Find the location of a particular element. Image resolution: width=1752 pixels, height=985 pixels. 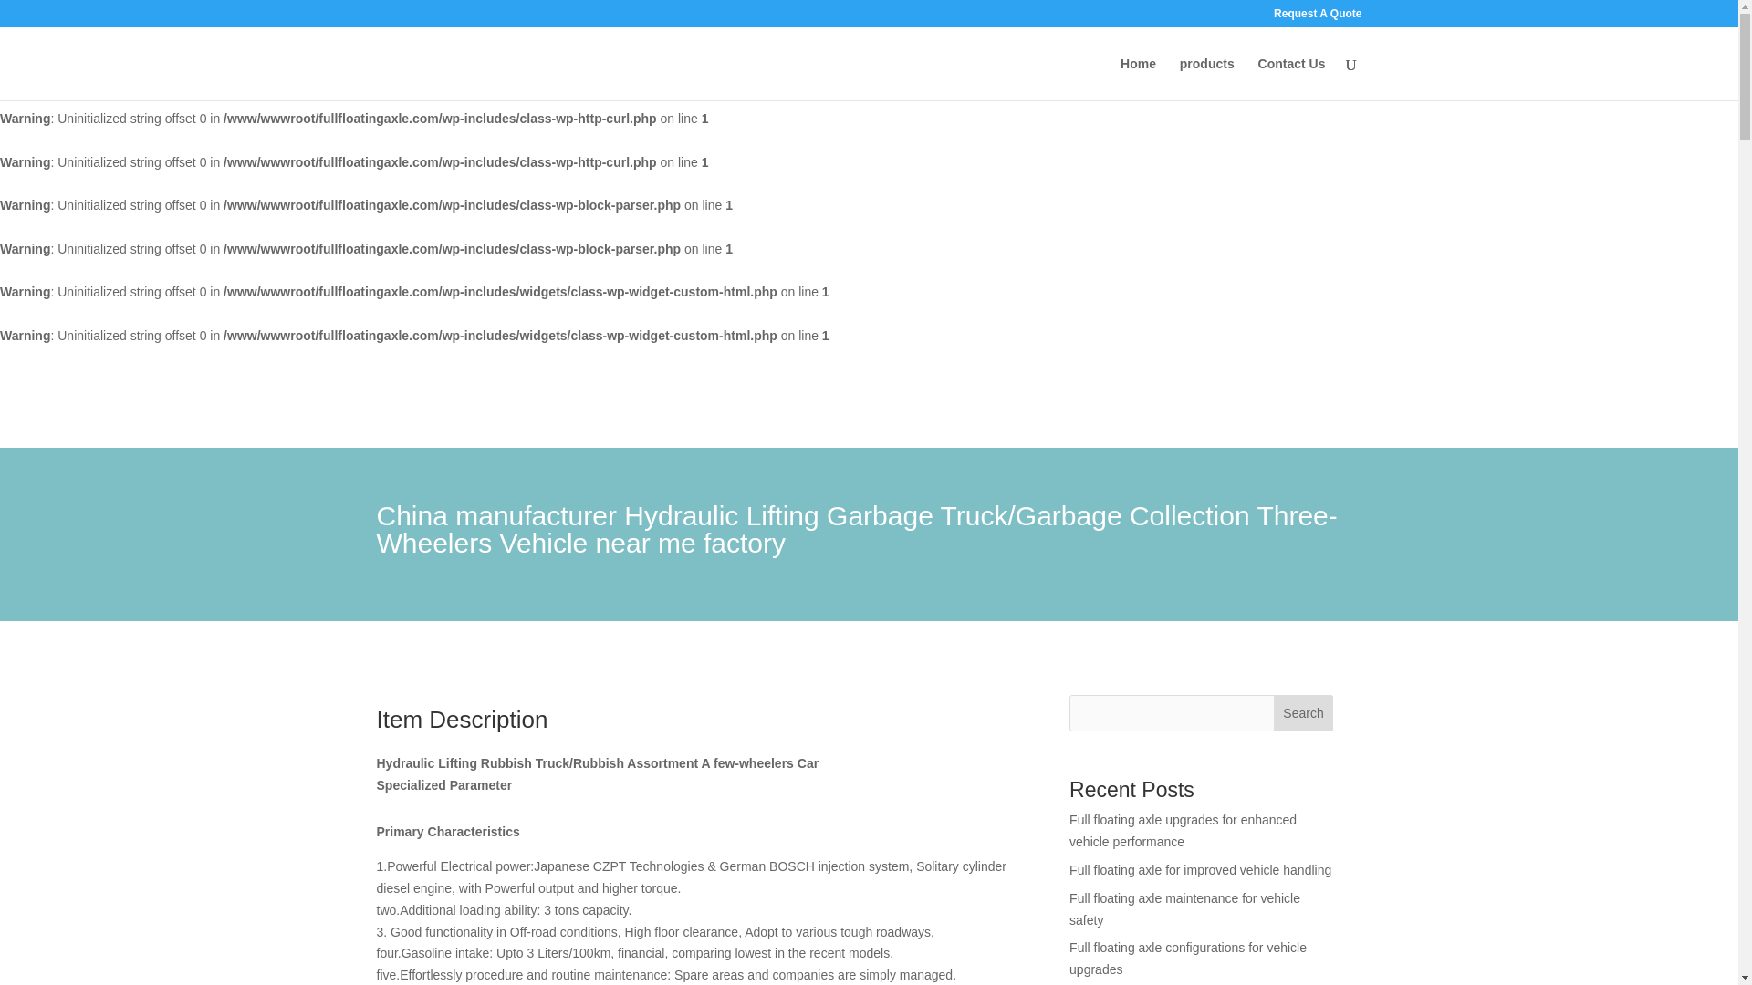

Full floating axle upgrades for enhanced vehicle performance is located at coordinates (1183, 830).